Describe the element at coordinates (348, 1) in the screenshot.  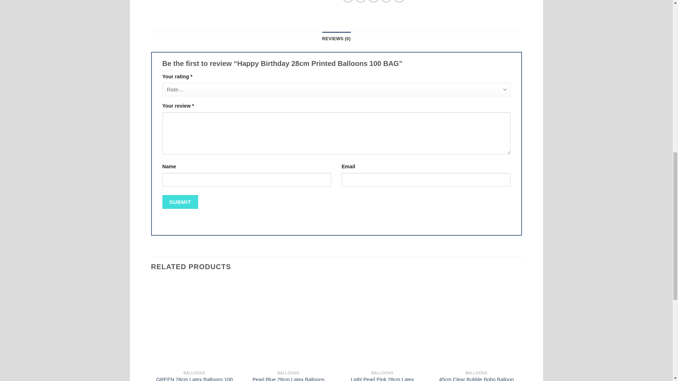
I see `Share on Facebook` at that location.